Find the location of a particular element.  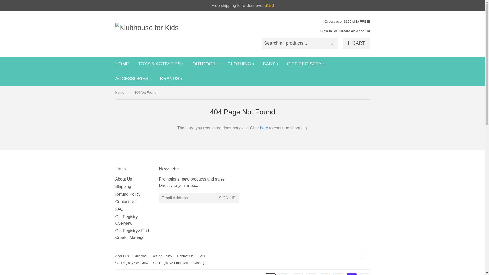

Search is located at coordinates (332, 44).